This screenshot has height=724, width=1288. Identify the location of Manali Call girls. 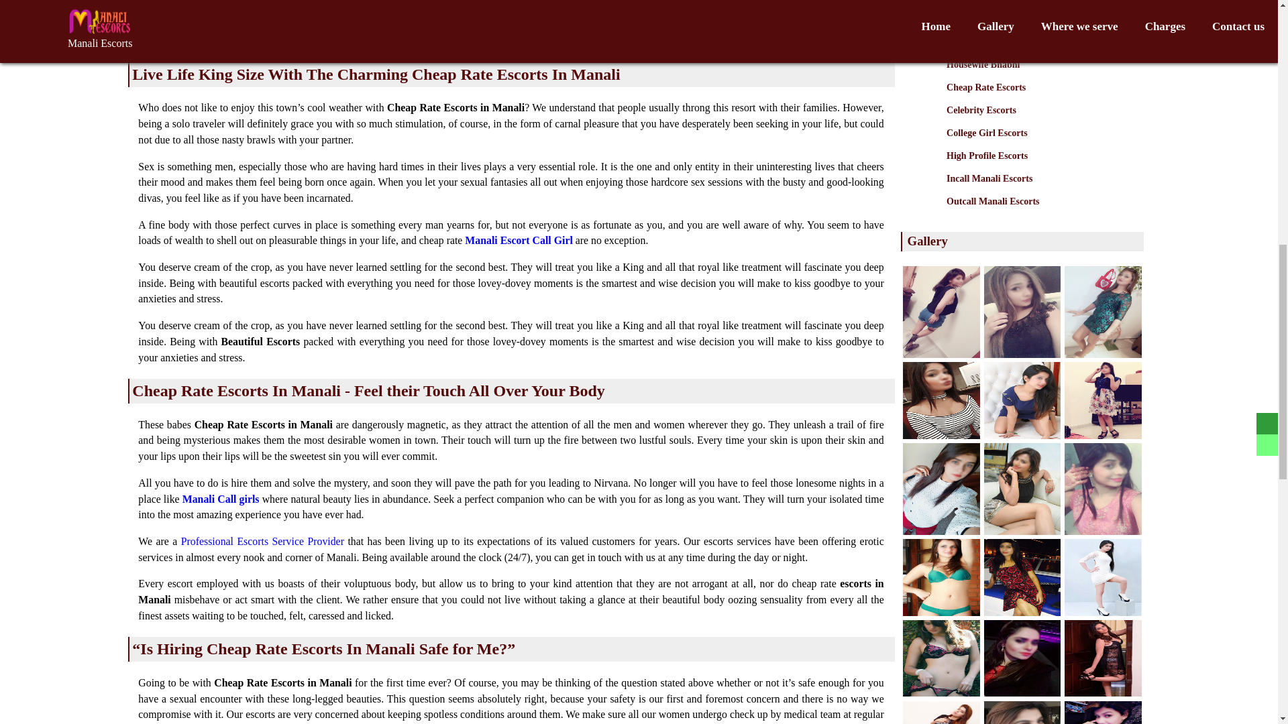
(221, 499).